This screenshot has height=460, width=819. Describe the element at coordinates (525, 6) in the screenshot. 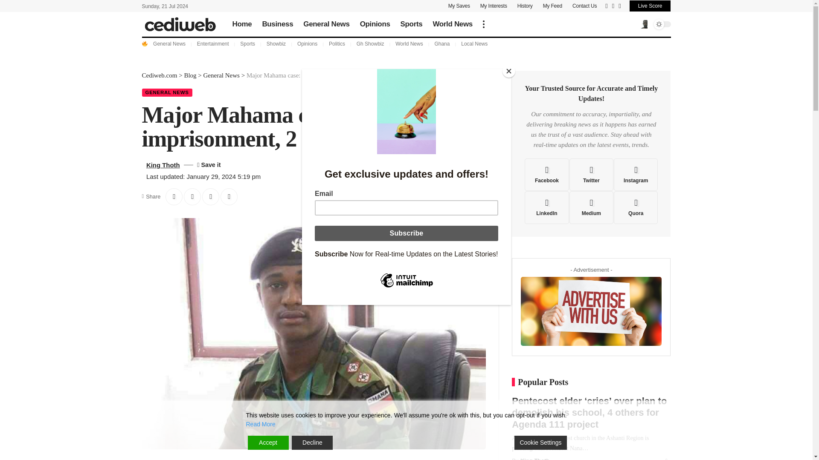

I see `History` at that location.